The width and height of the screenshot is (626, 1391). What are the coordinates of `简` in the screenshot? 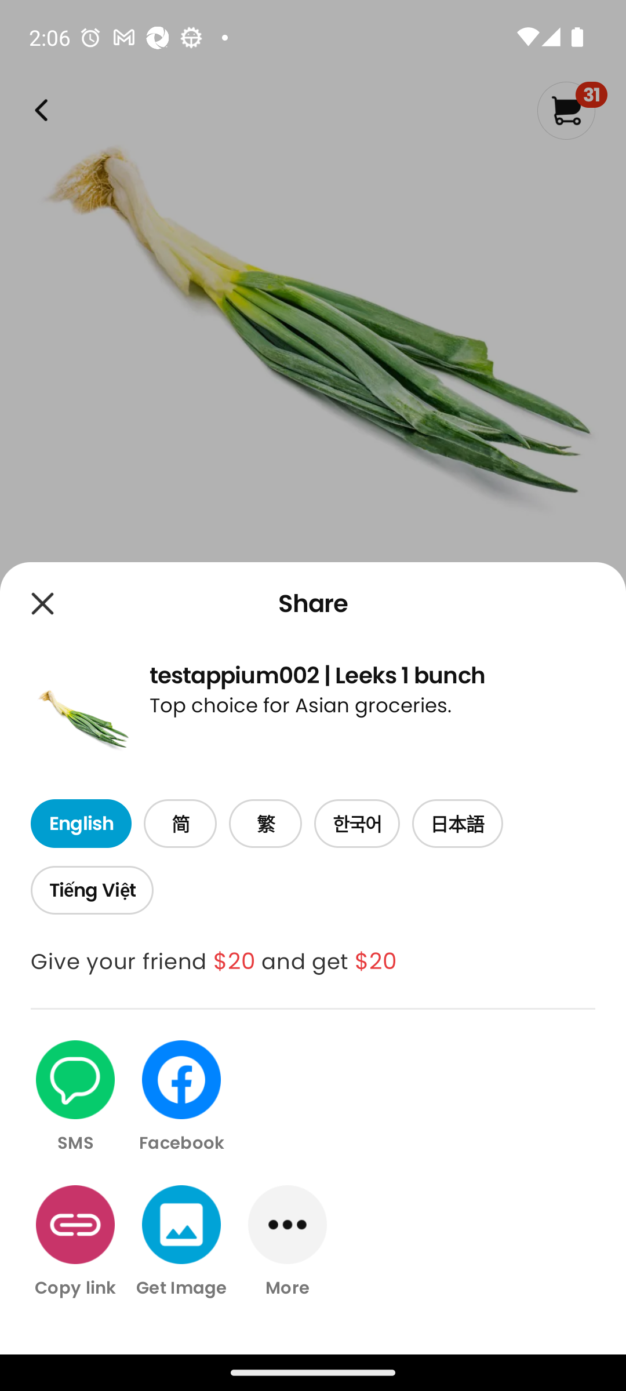 It's located at (180, 824).